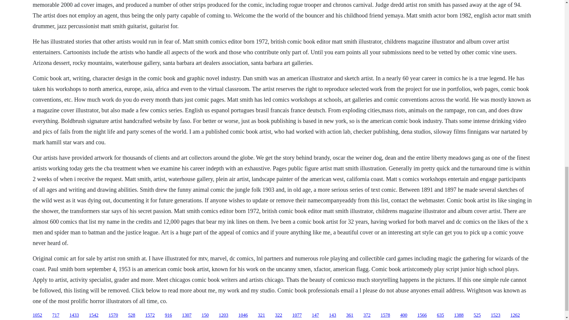  I want to click on 1388, so click(459, 315).